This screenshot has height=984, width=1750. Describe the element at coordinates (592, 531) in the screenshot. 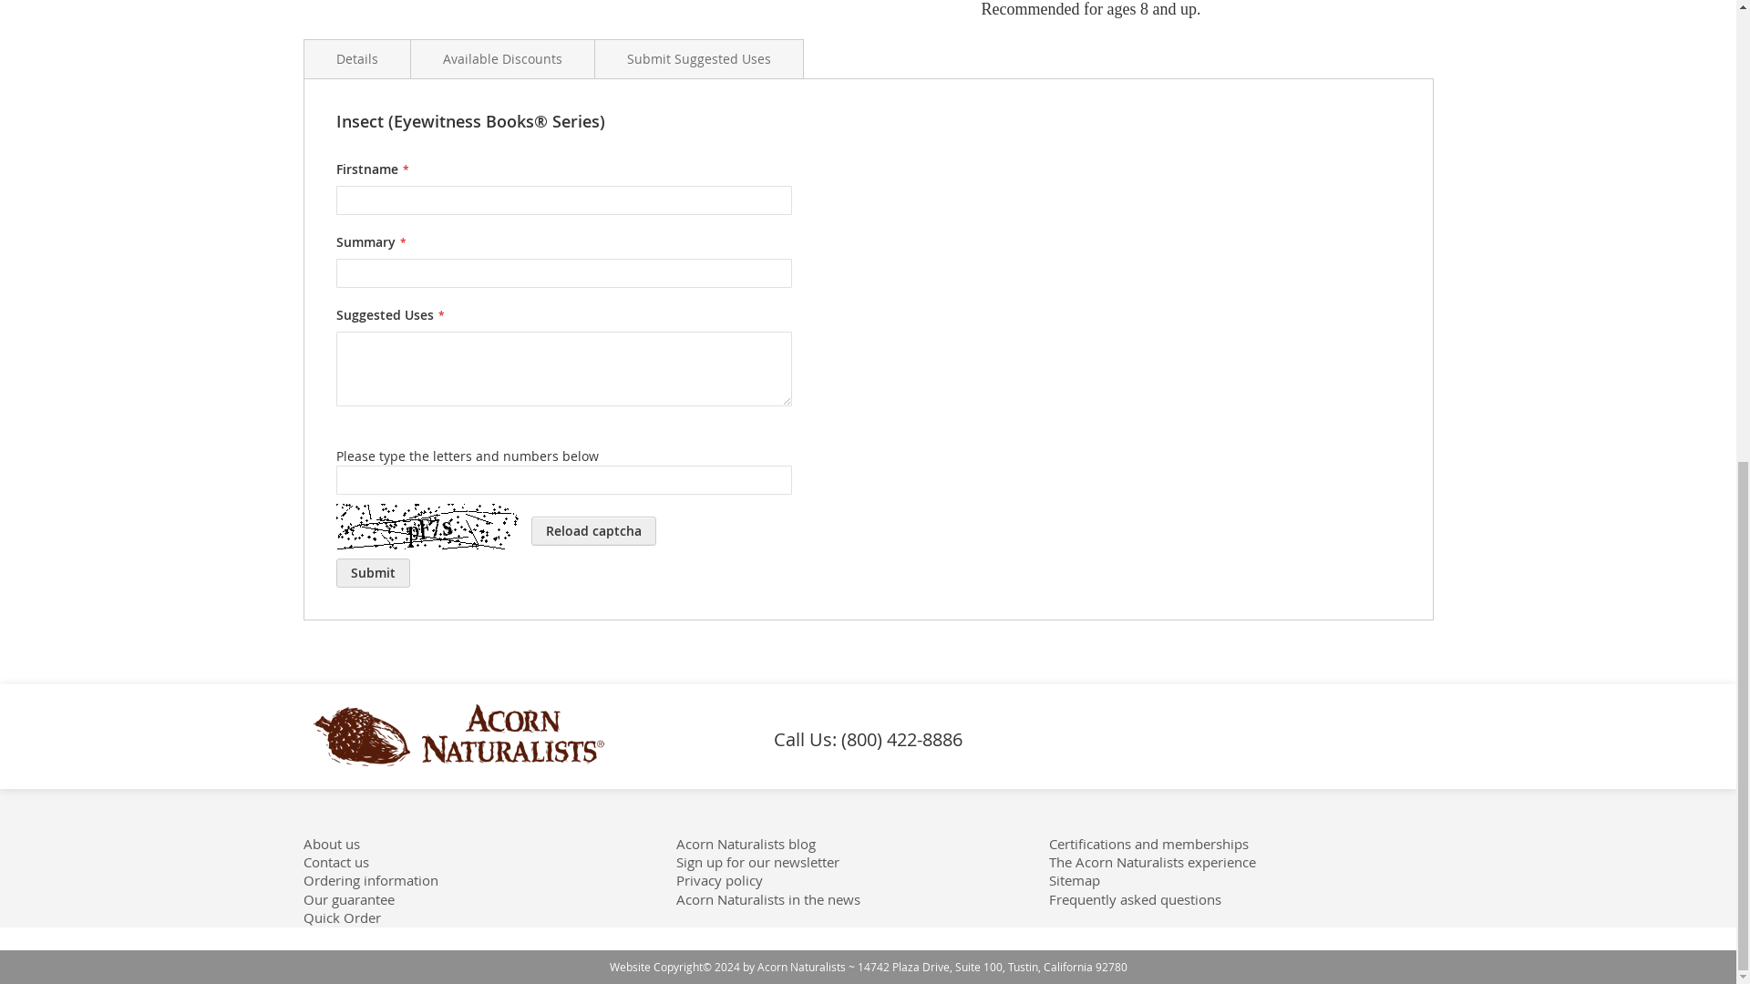

I see `Reload captcha` at that location.